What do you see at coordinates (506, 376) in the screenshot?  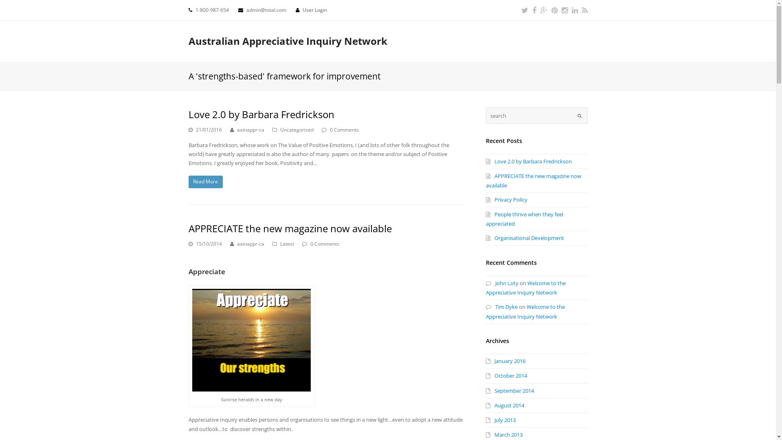 I see `October 2014` at bounding box center [506, 376].